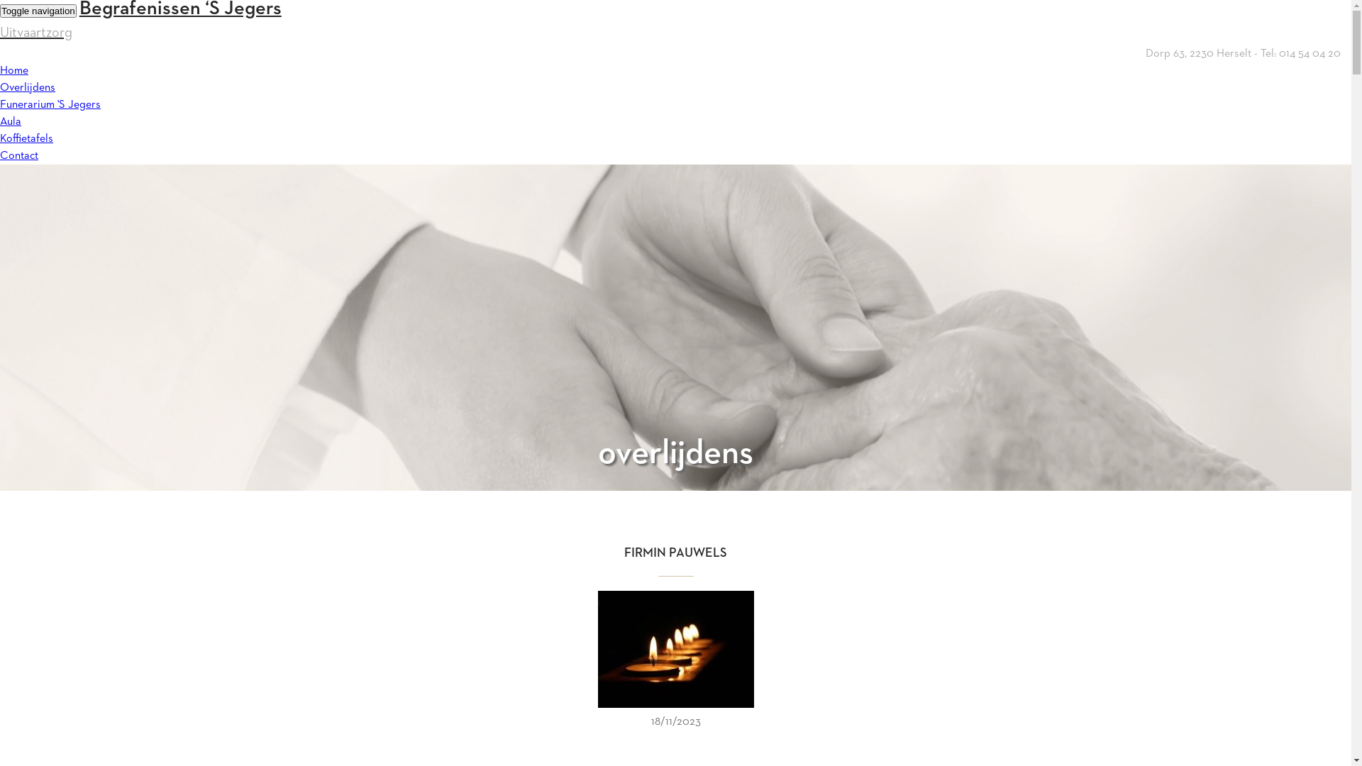 The width and height of the screenshot is (1362, 766). What do you see at coordinates (28, 99) in the screenshot?
I see `Overlijdens` at bounding box center [28, 99].